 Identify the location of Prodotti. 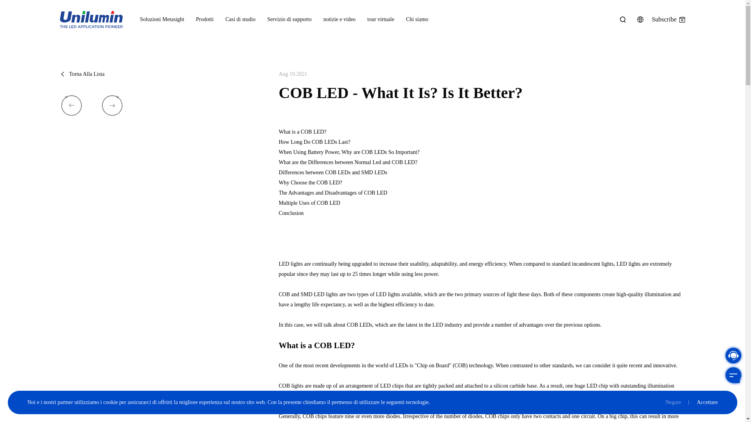
(205, 20).